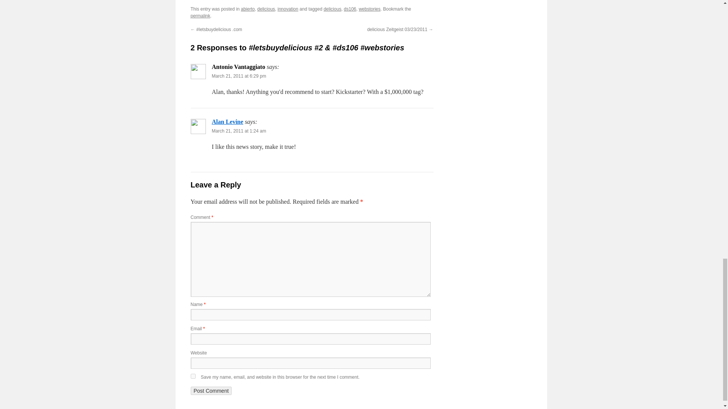 Image resolution: width=728 pixels, height=409 pixels. I want to click on ds106, so click(350, 9).